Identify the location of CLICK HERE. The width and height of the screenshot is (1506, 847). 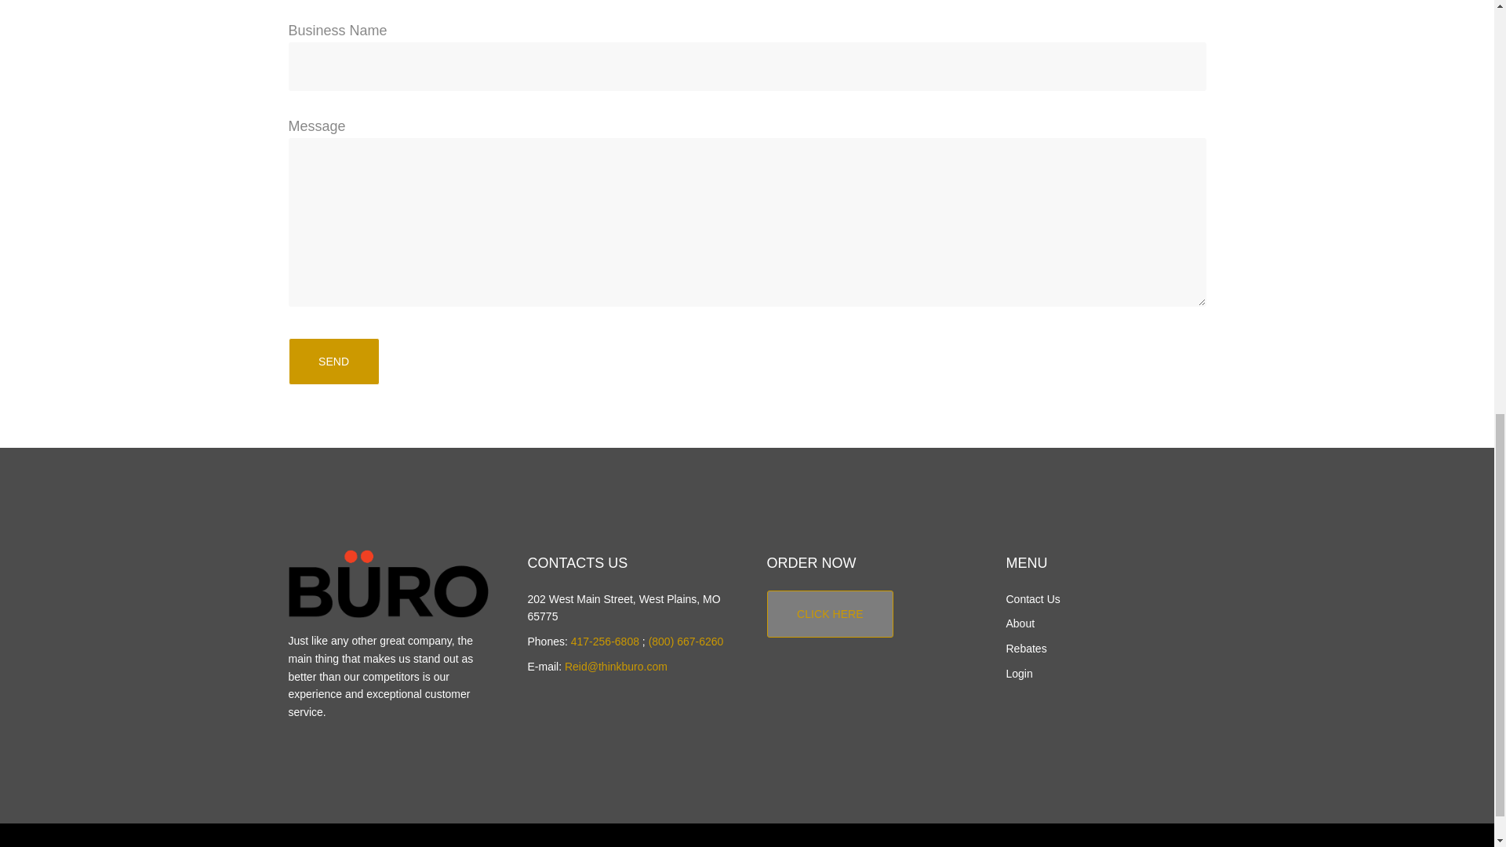
(830, 599).